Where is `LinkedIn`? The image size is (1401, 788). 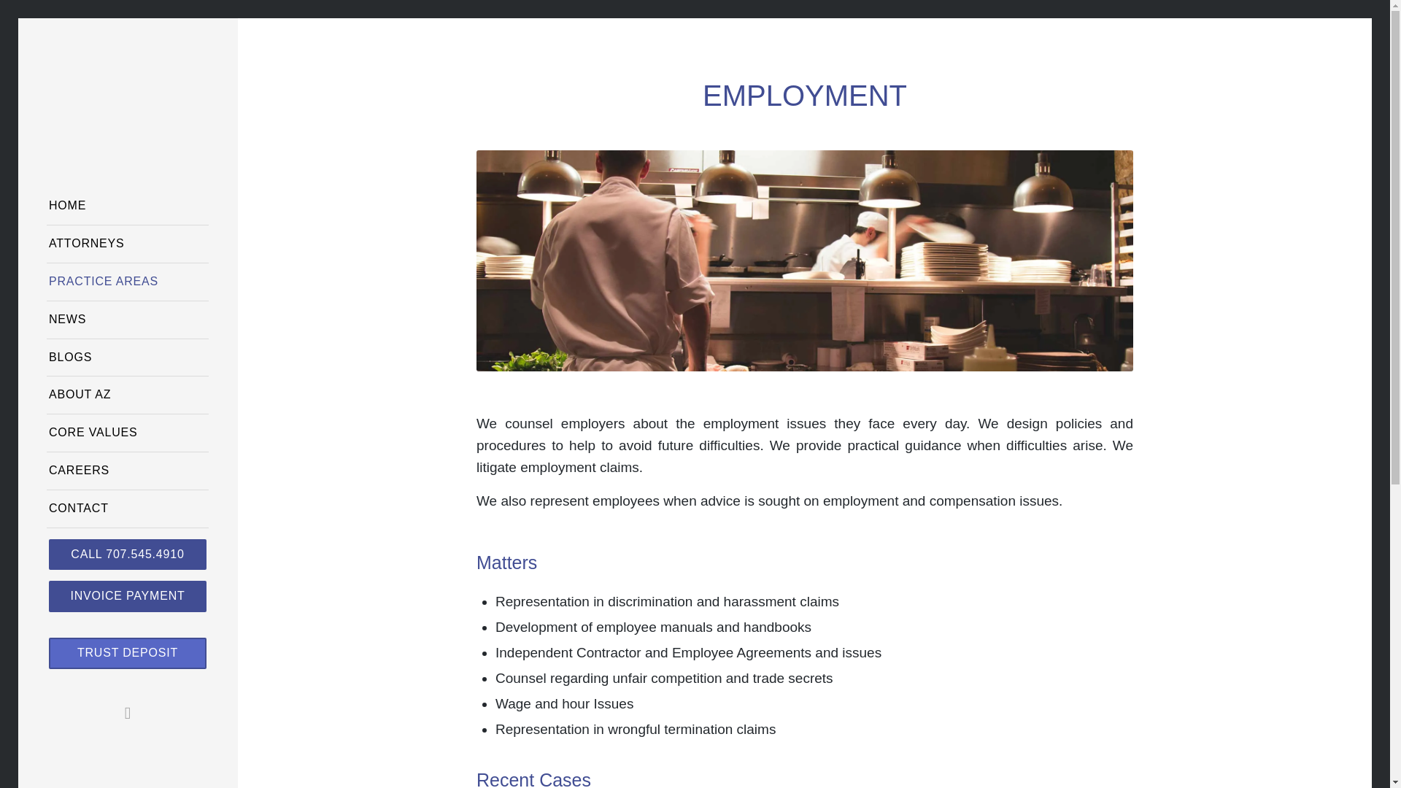
LinkedIn is located at coordinates (127, 713).